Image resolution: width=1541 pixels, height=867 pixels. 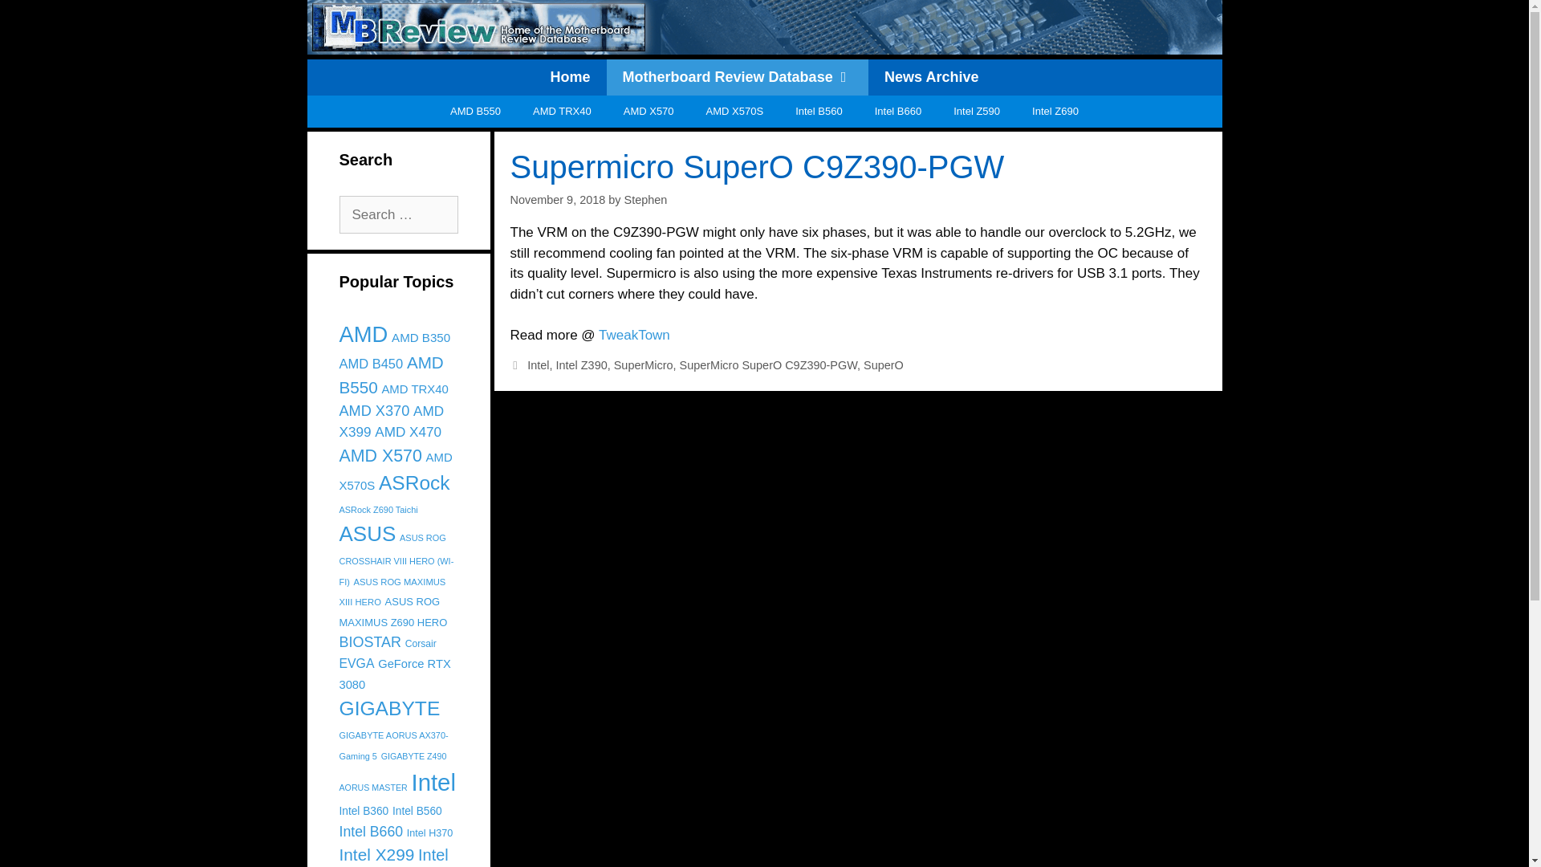 What do you see at coordinates (649, 110) in the screenshot?
I see `AMD X570` at bounding box center [649, 110].